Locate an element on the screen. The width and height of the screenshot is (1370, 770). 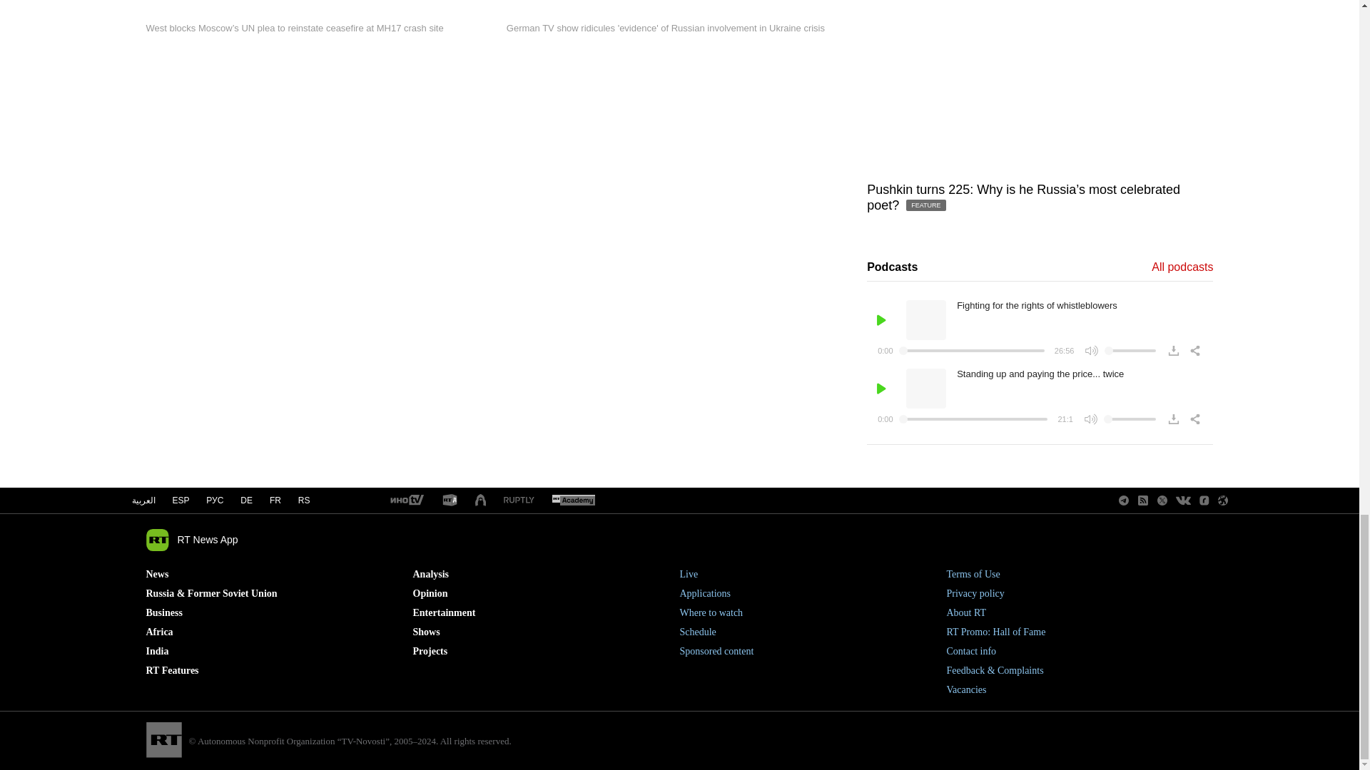
RT  is located at coordinates (450, 500).